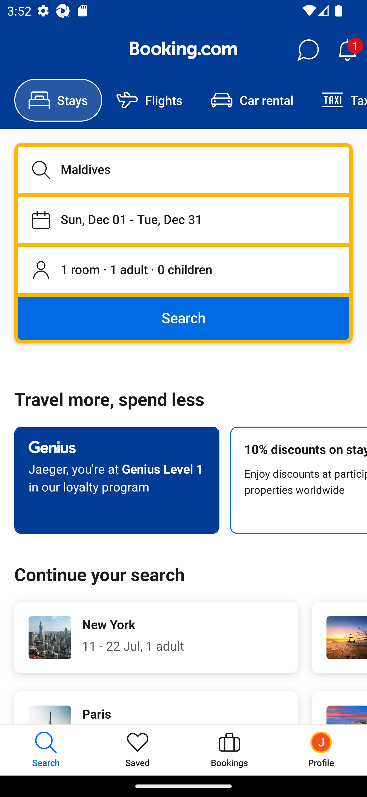 The height and width of the screenshot is (797, 367). Describe the element at coordinates (308, 50) in the screenshot. I see `Messages` at that location.